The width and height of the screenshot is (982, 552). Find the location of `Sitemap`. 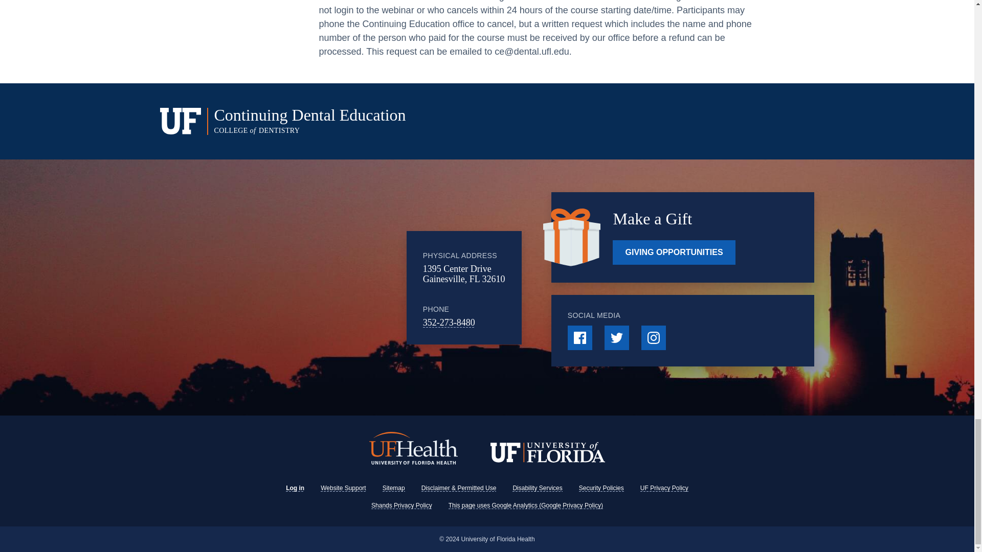

Sitemap is located at coordinates (394, 488).